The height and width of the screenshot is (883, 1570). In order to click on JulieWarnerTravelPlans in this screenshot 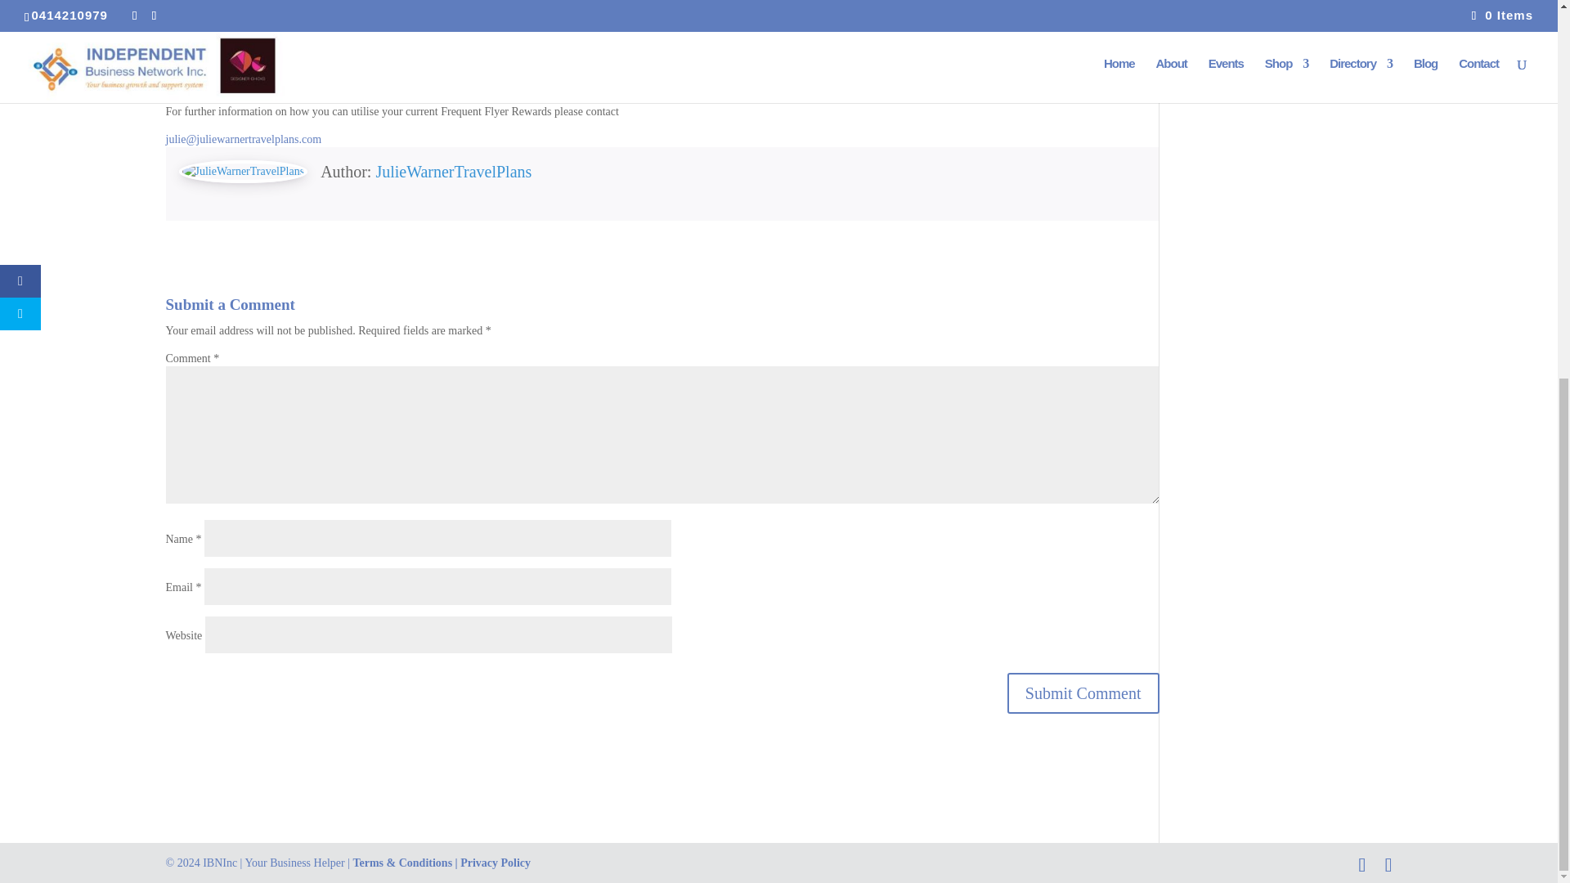, I will do `click(453, 172)`.